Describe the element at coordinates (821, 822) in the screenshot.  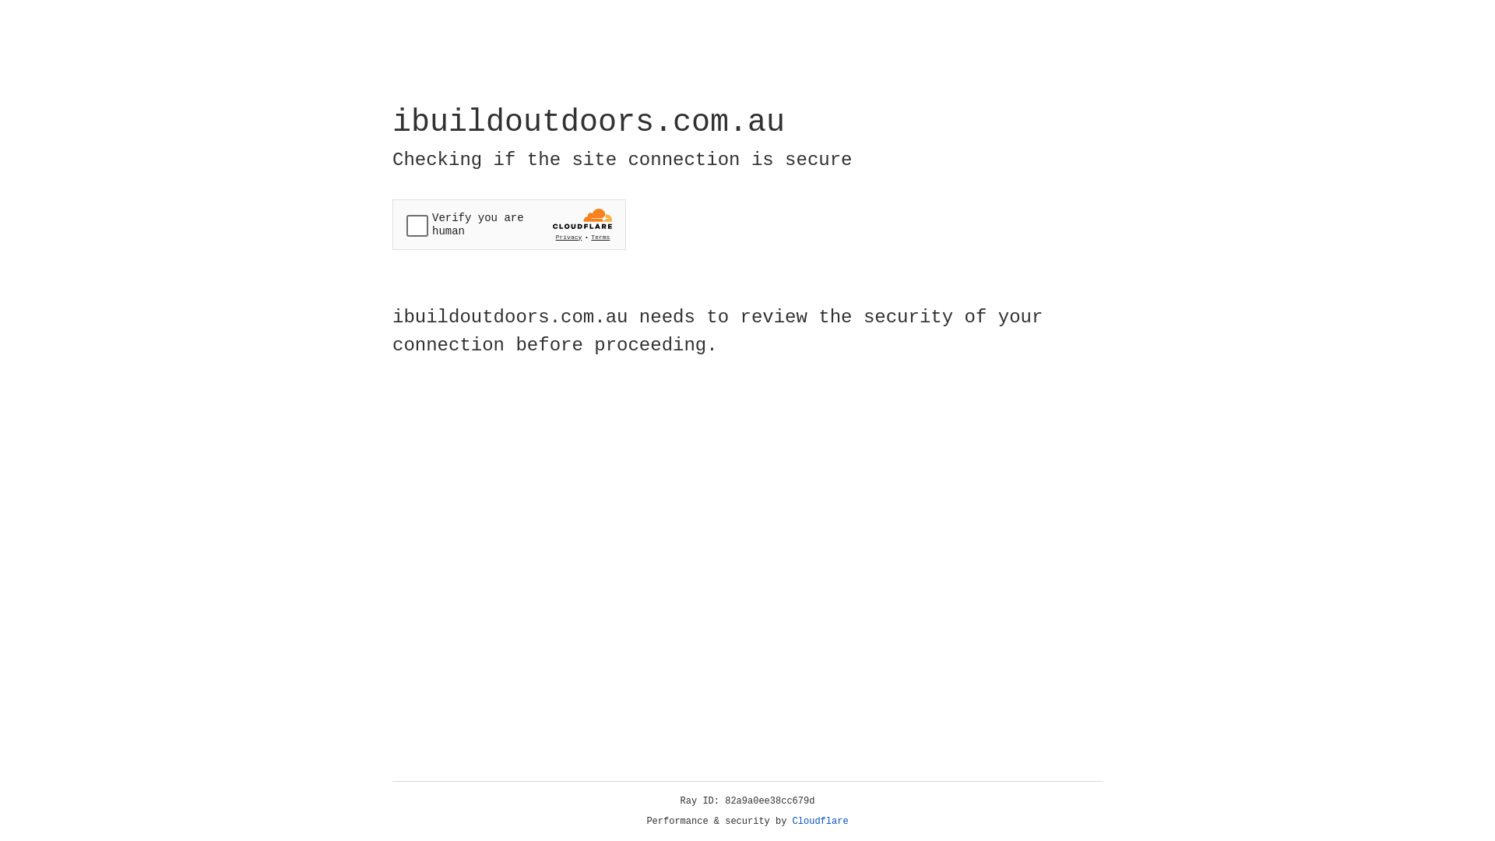
I see `Cloudflare` at that location.